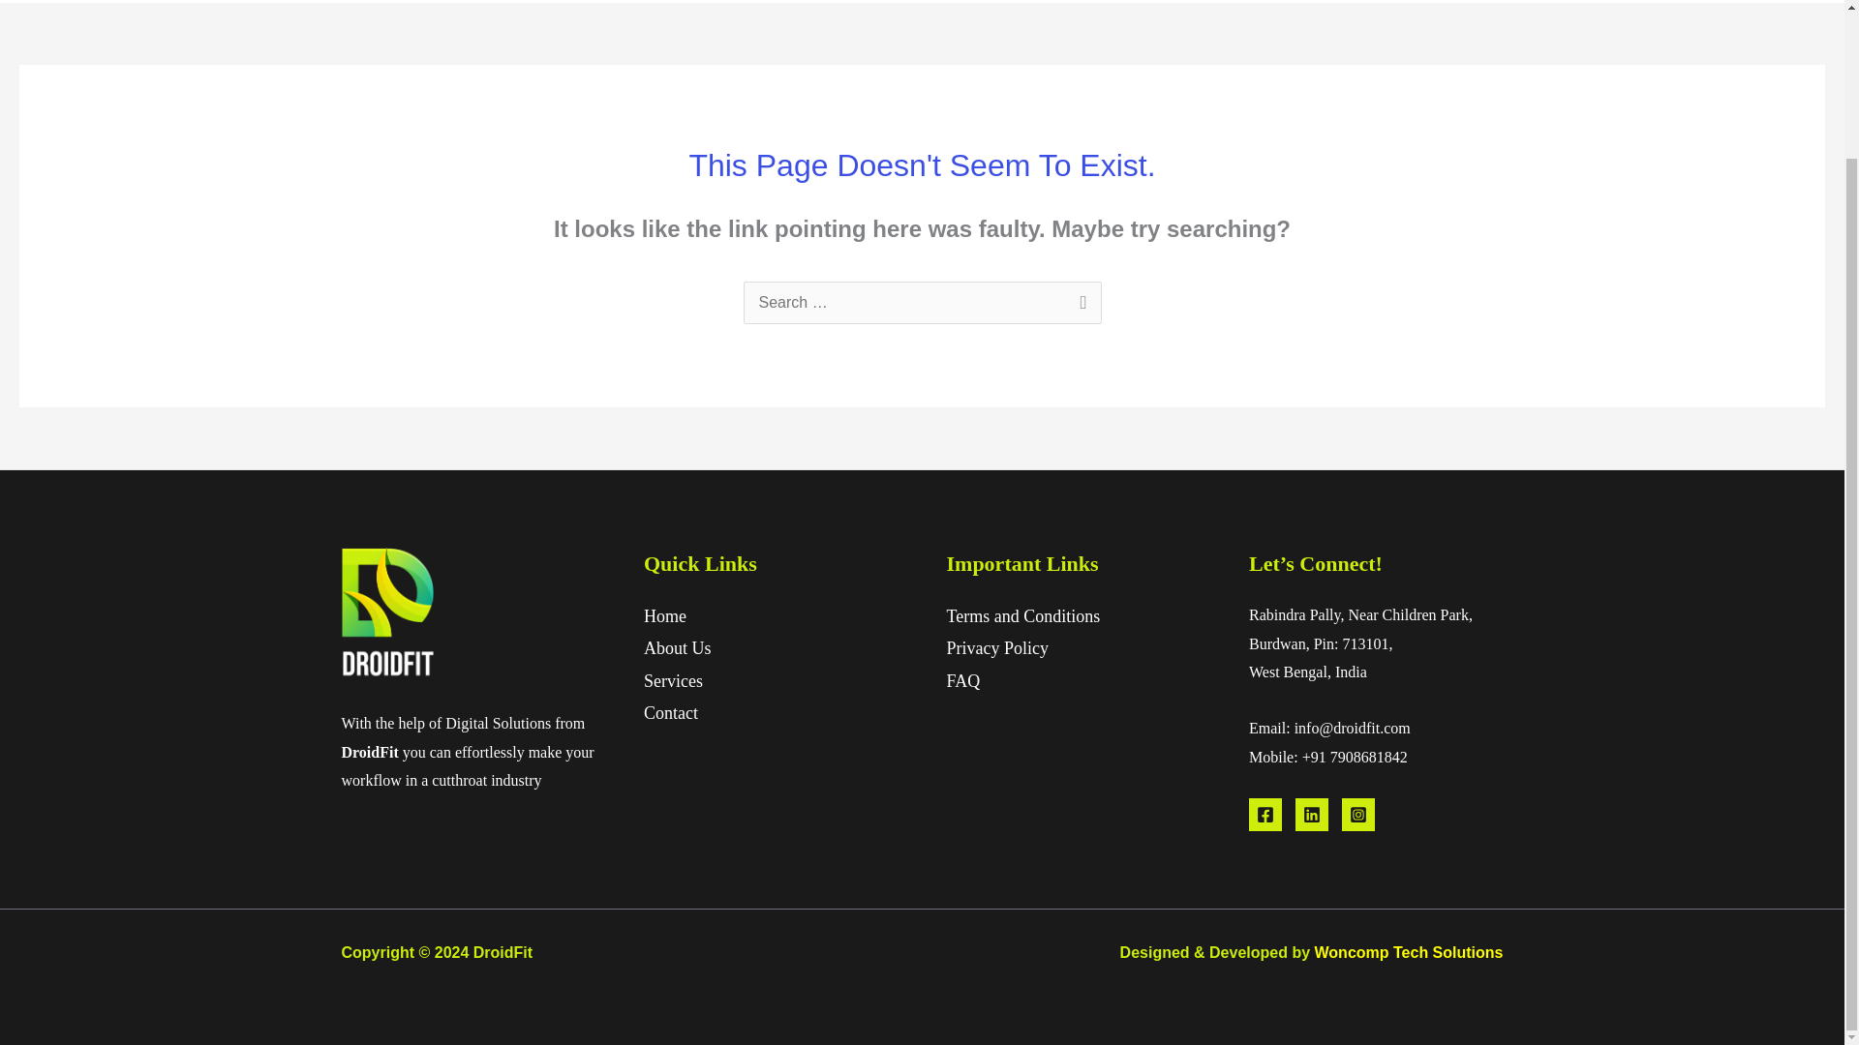  Describe the element at coordinates (1022, 615) in the screenshot. I see `Terms and Conditions` at that location.